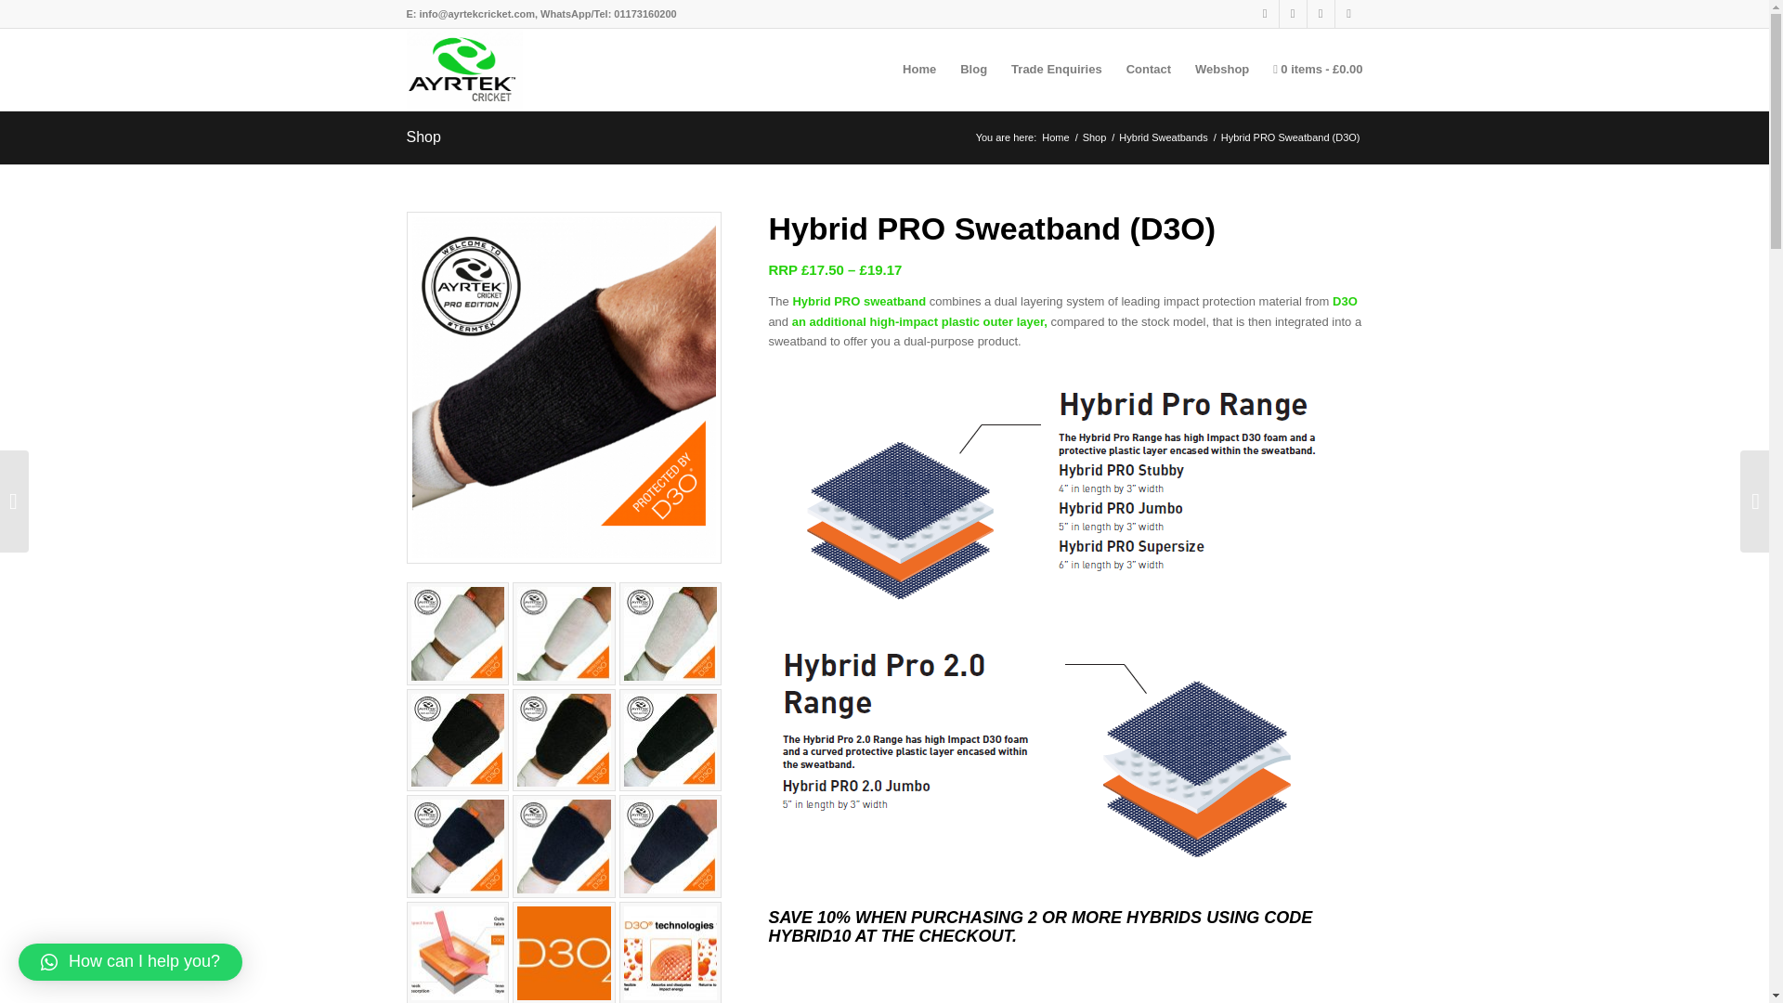 The image size is (1783, 1003). Describe the element at coordinates (1265, 14) in the screenshot. I see `X` at that location.